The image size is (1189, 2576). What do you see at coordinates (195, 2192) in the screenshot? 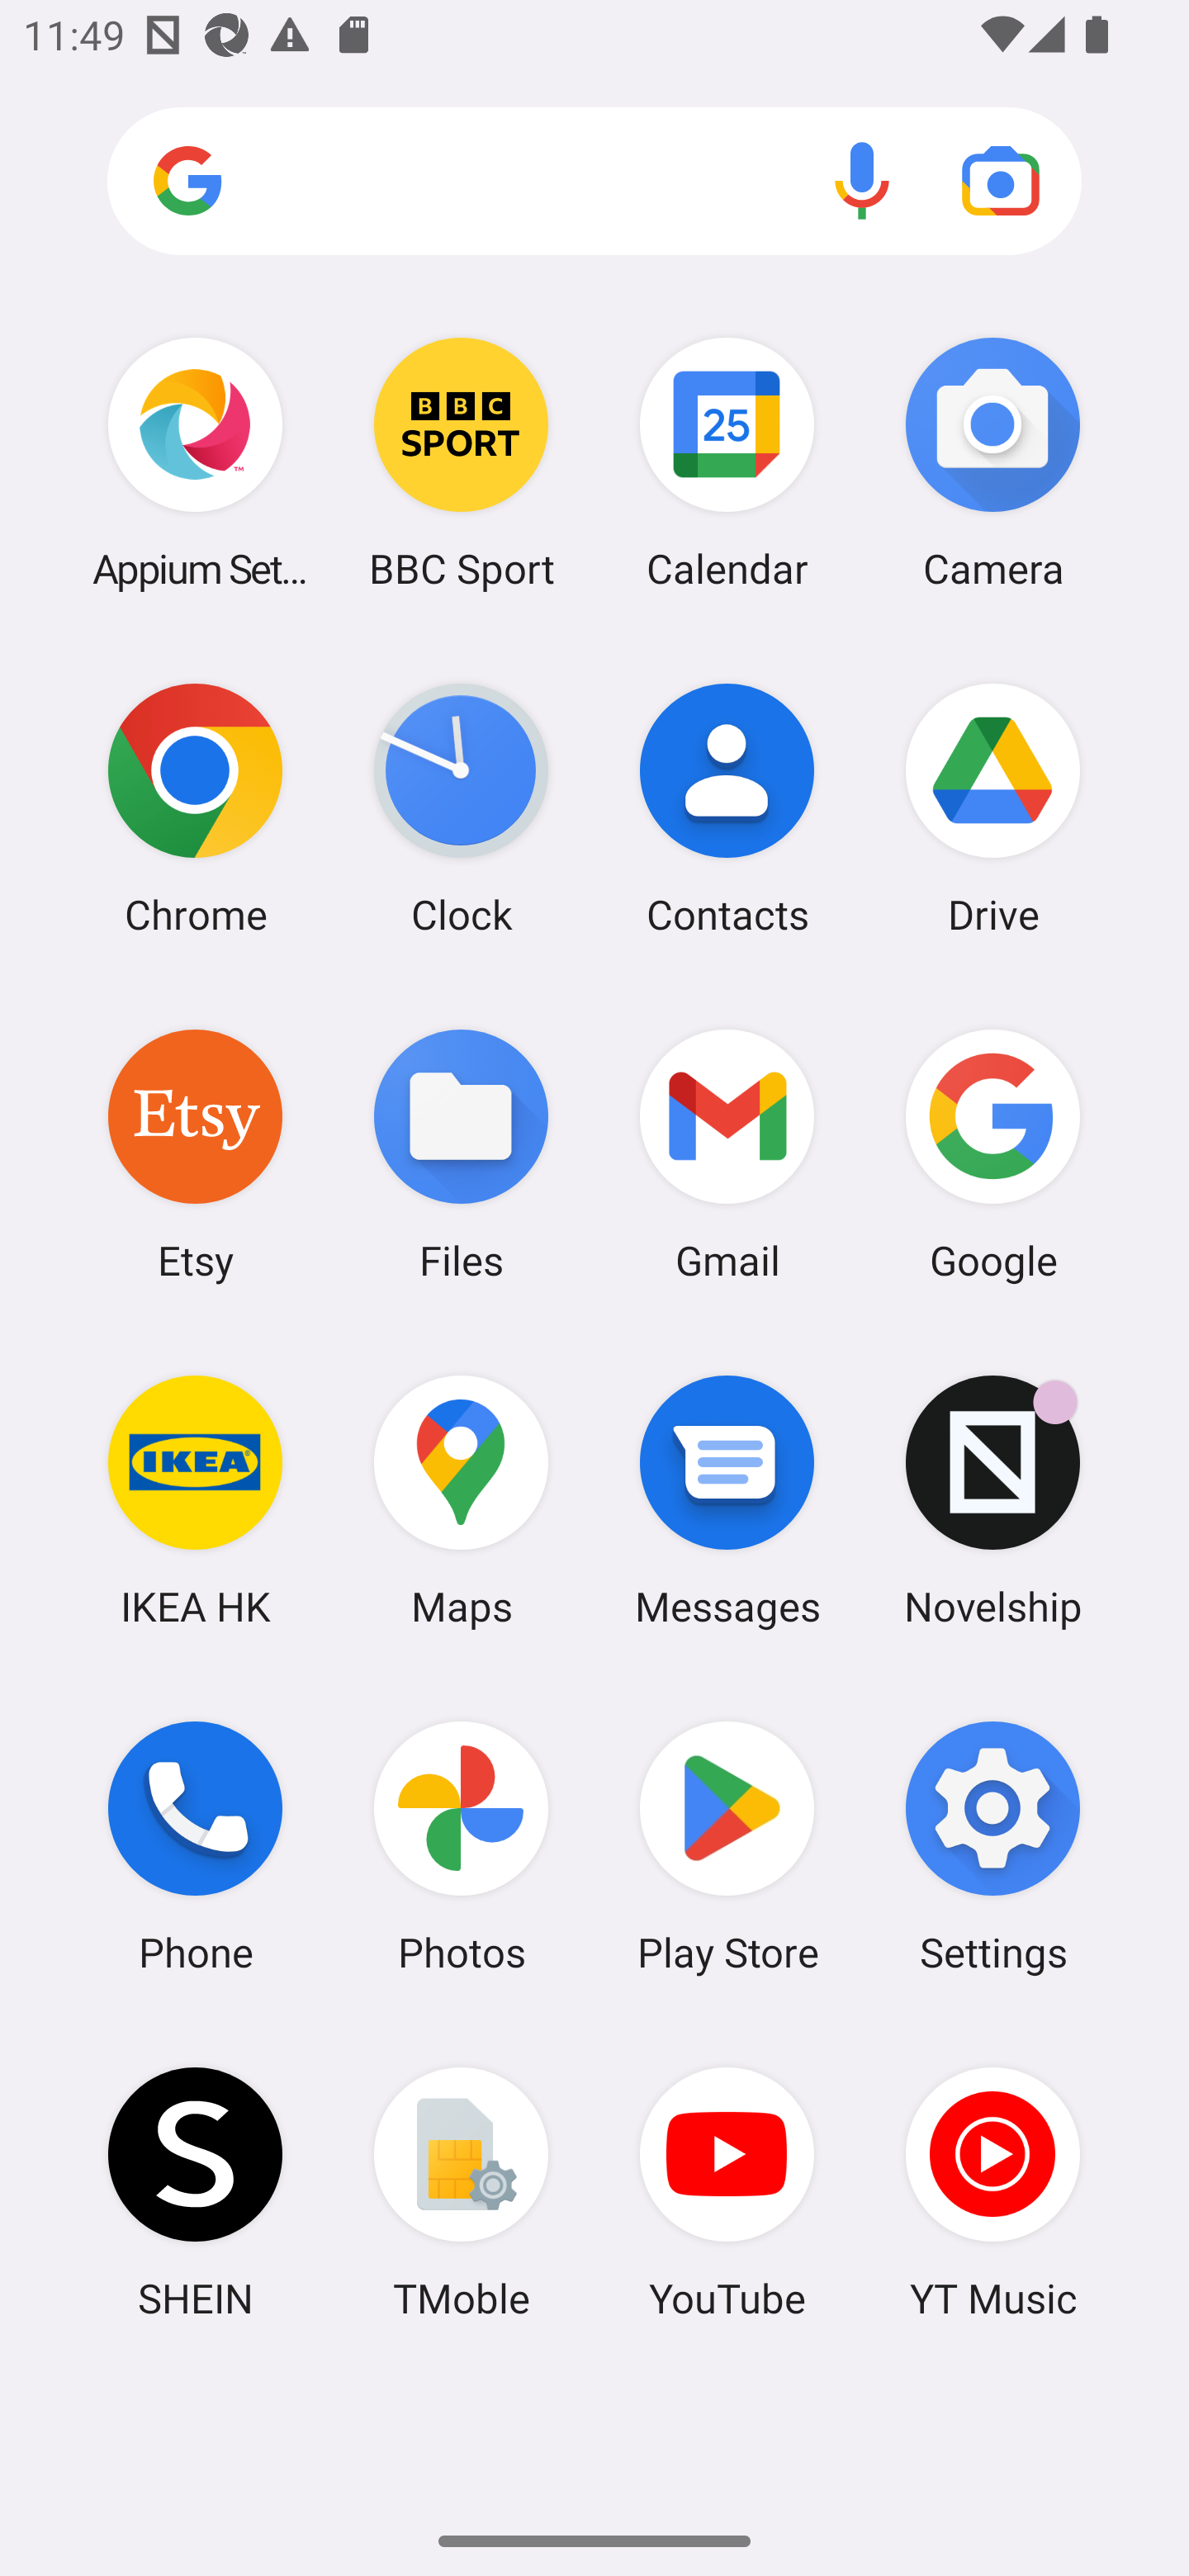
I see `SHEIN` at bounding box center [195, 2192].